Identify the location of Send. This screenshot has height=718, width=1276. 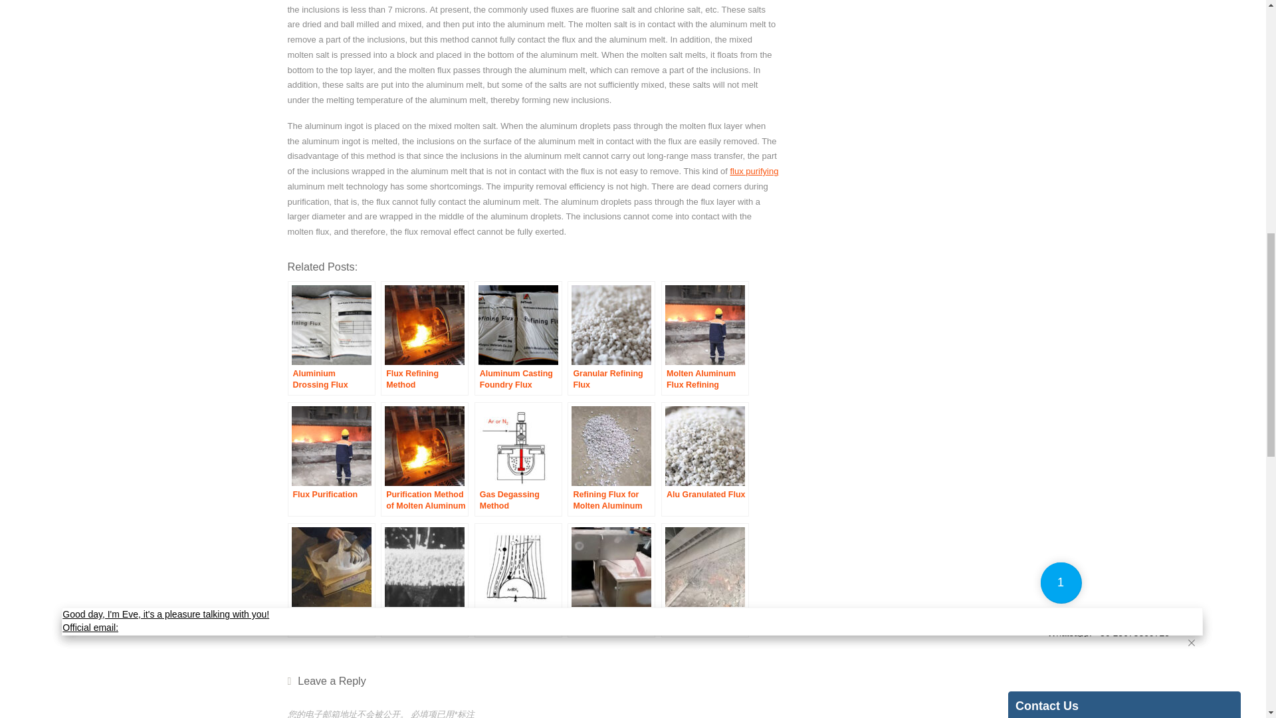
(1038, 340).